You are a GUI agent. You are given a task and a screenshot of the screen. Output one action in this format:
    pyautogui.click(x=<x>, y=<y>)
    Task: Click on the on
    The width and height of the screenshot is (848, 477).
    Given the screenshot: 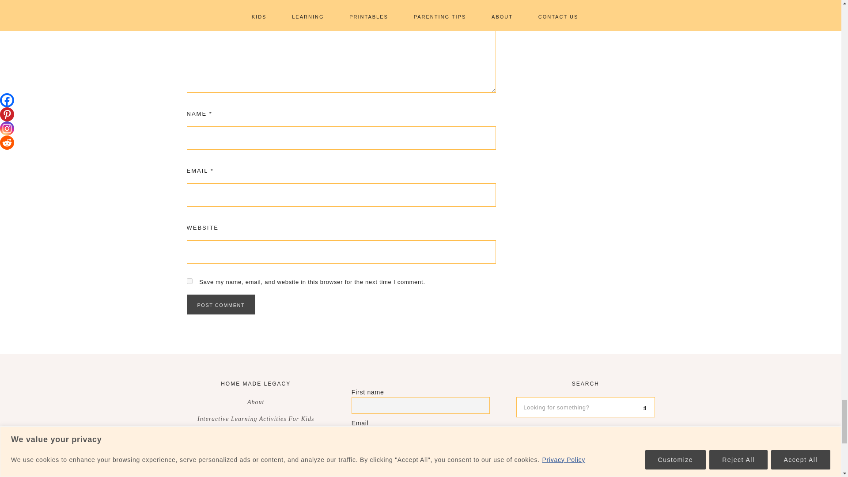 What is the action you would take?
    pyautogui.click(x=354, y=453)
    